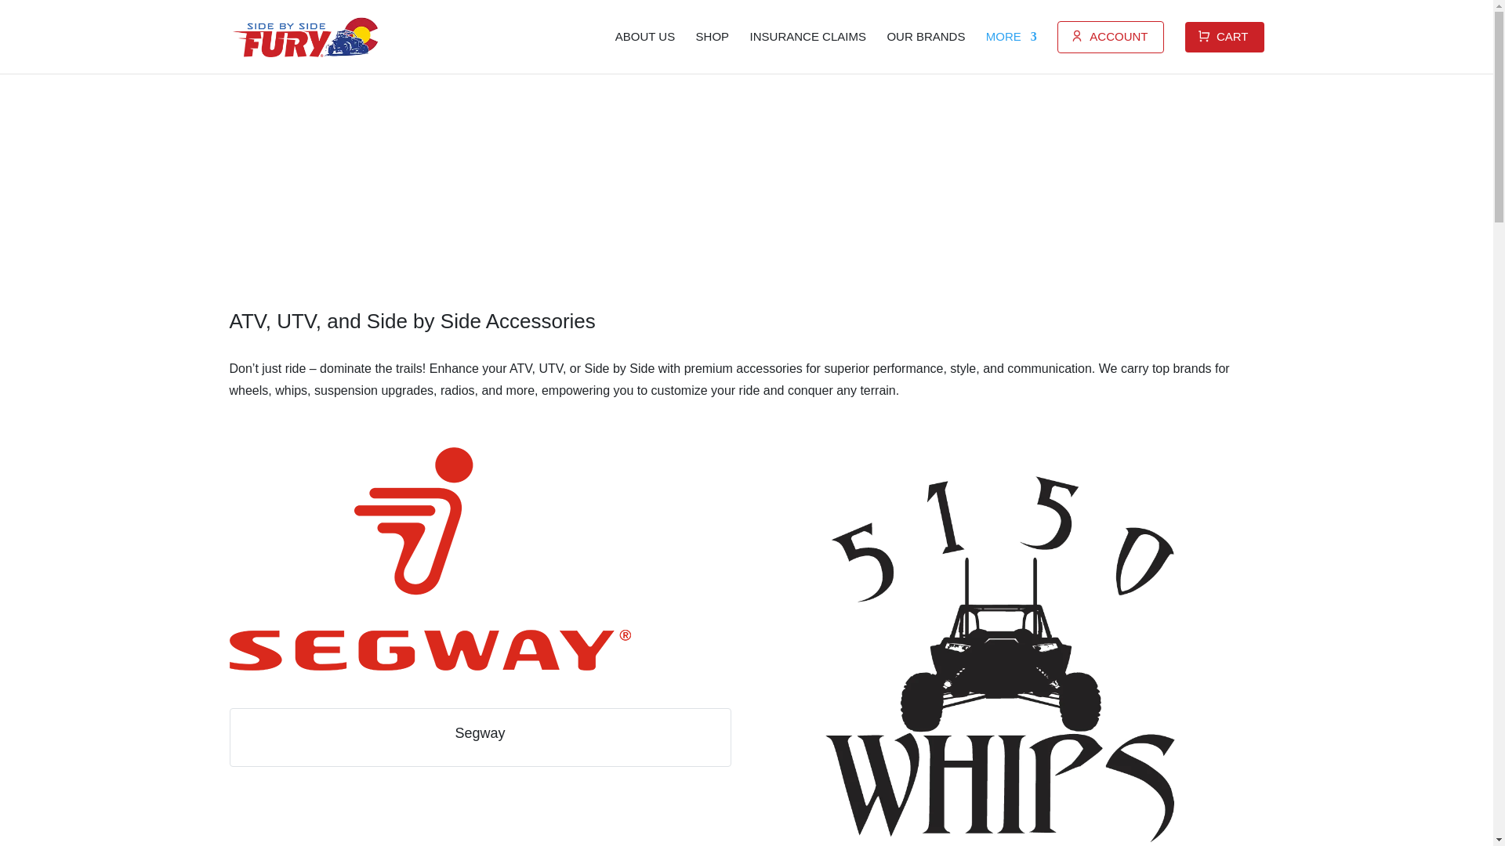 The height and width of the screenshot is (846, 1505). I want to click on INSURANCE CLAIMS, so click(807, 36).